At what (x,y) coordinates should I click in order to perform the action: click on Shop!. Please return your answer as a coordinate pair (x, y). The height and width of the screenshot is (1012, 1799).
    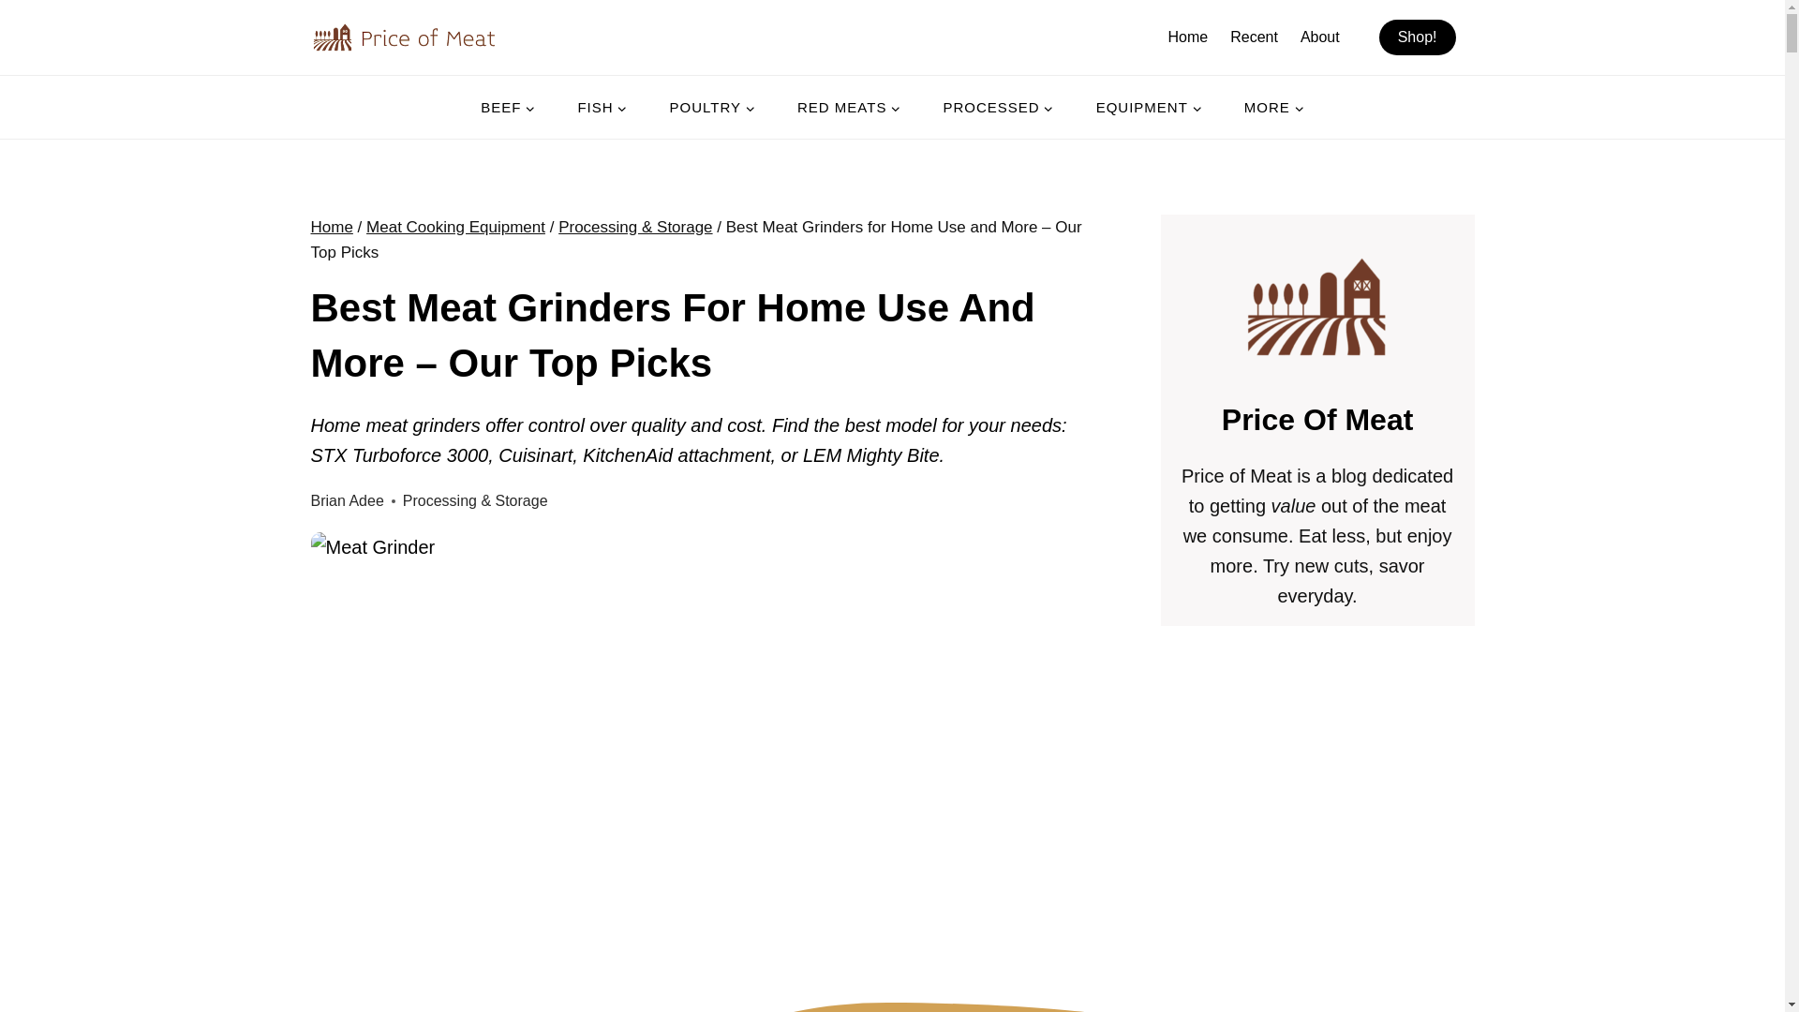
    Looking at the image, I should click on (1417, 37).